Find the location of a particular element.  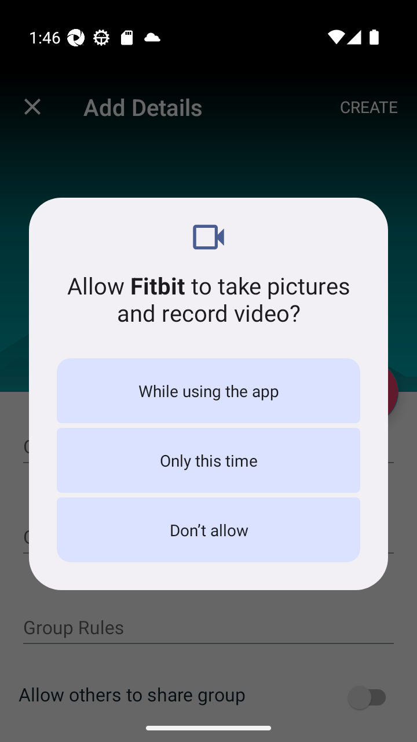

While using the app is located at coordinates (209, 391).